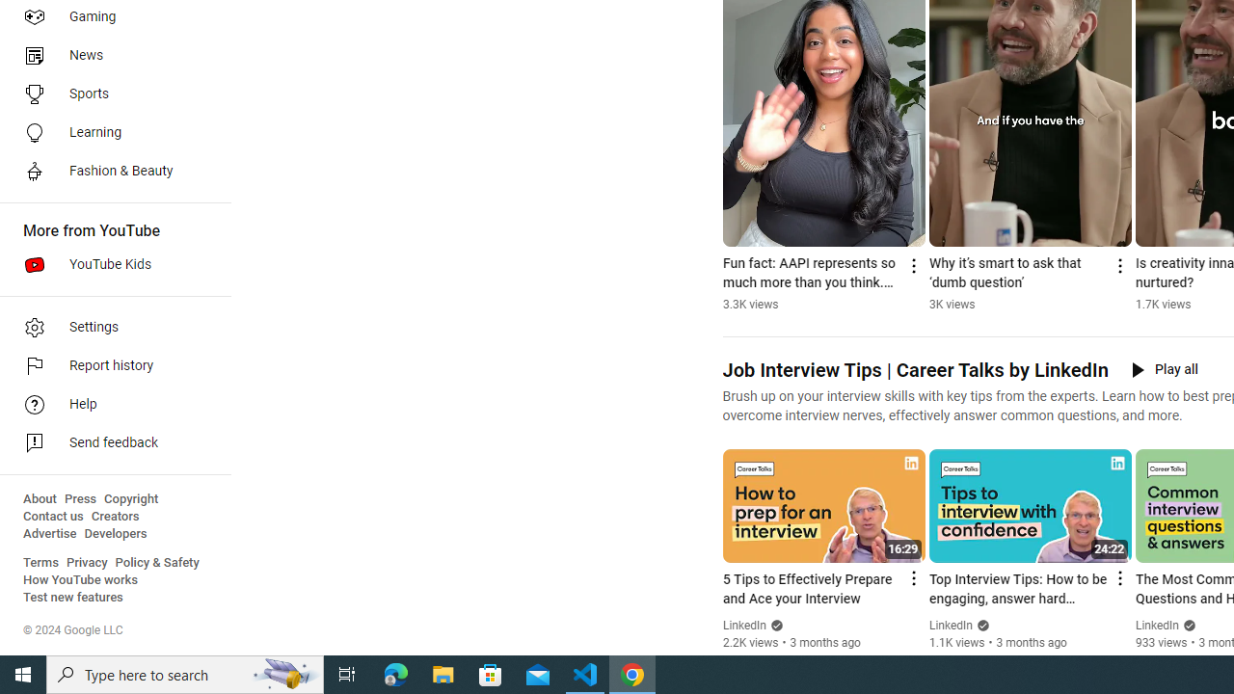  Describe the element at coordinates (110, 172) in the screenshot. I see `Fashion & Beauty` at that location.